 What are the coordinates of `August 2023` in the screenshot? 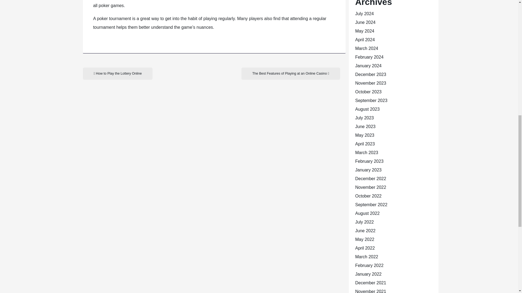 It's located at (367, 109).